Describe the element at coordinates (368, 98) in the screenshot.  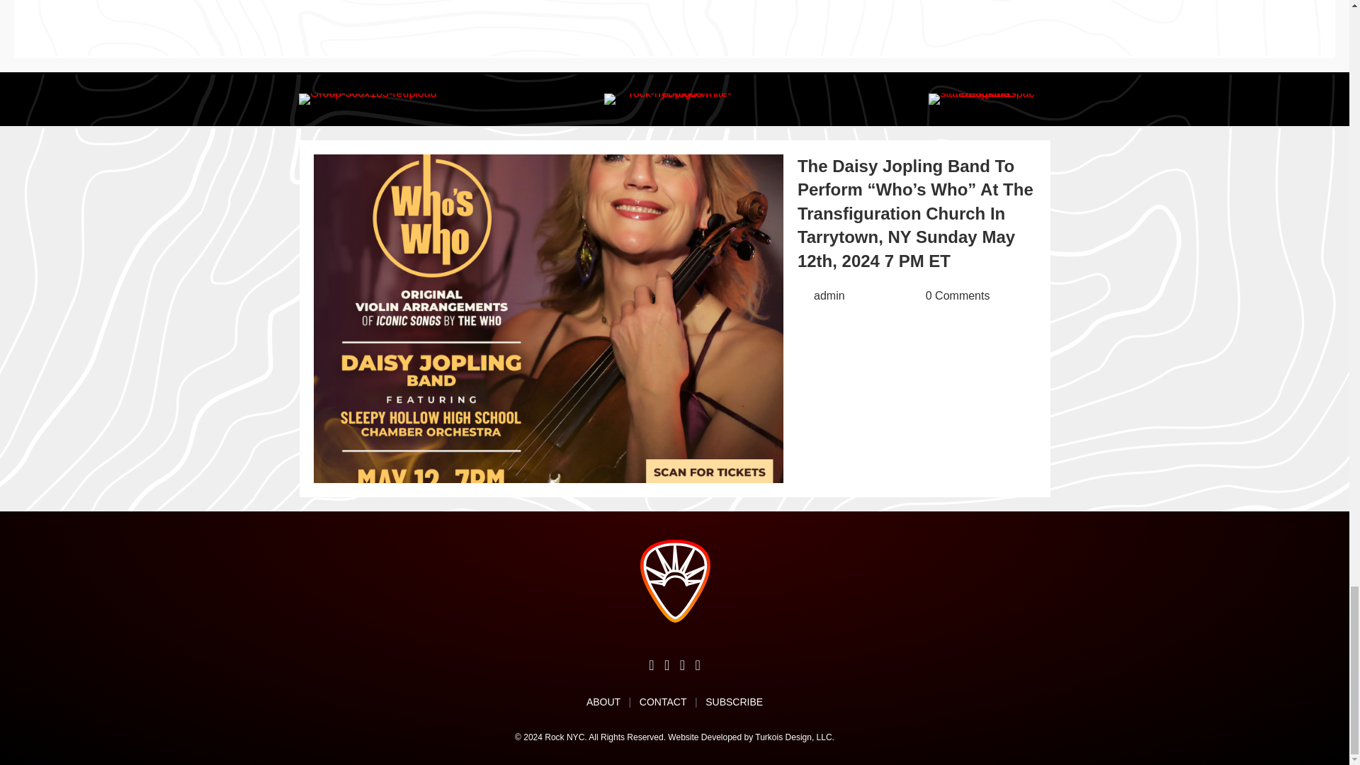
I see `Group-500x103-reupload` at that location.